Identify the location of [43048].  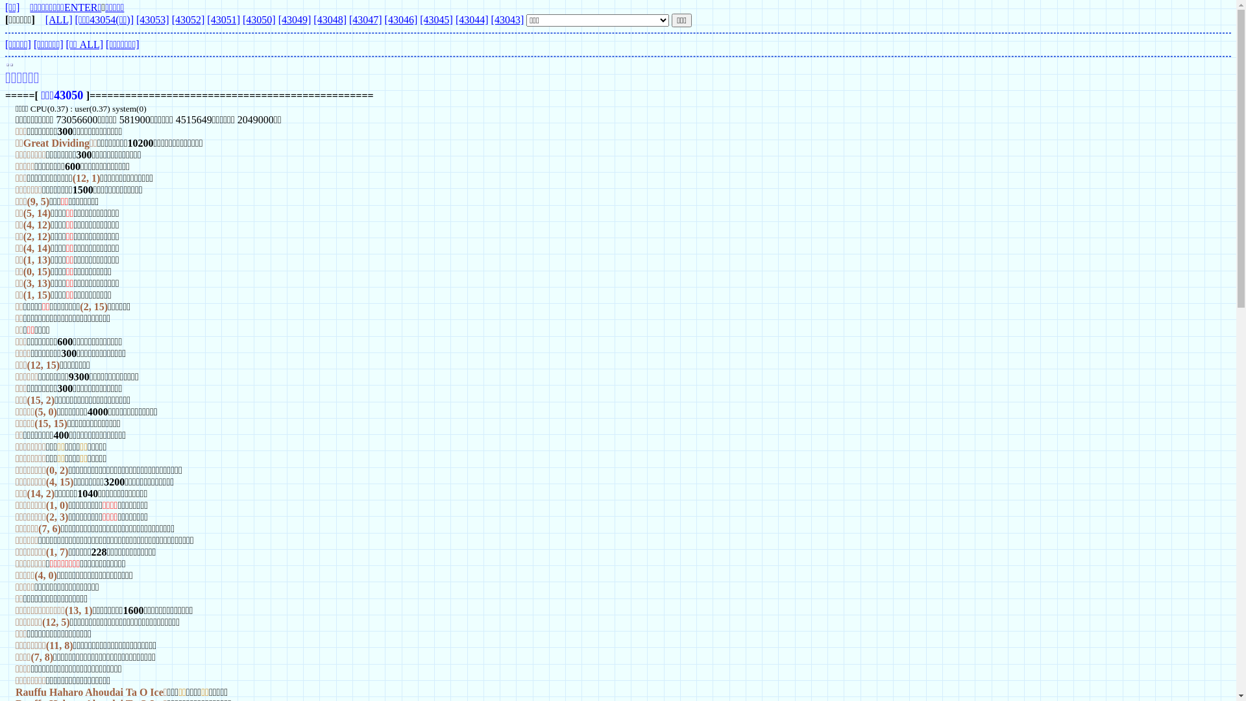
(330, 19).